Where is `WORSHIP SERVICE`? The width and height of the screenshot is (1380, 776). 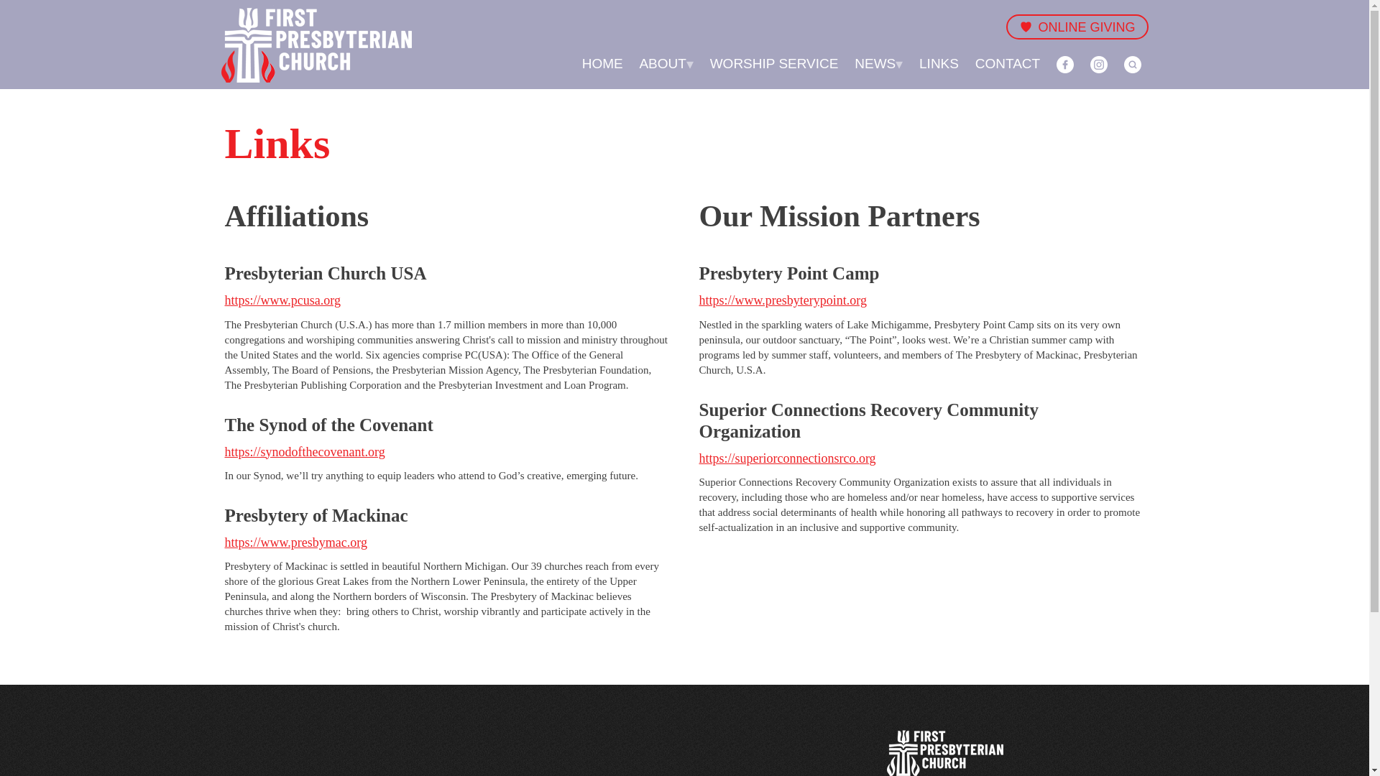 WORSHIP SERVICE is located at coordinates (773, 64).